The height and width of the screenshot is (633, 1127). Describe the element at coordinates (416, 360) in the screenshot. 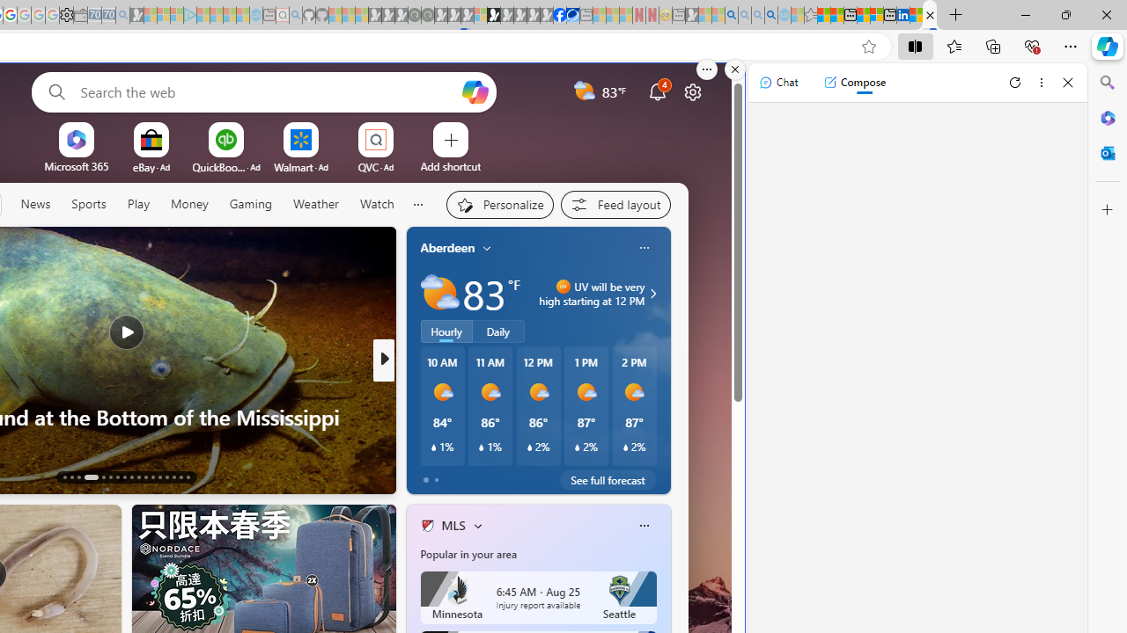

I see `previous` at that location.